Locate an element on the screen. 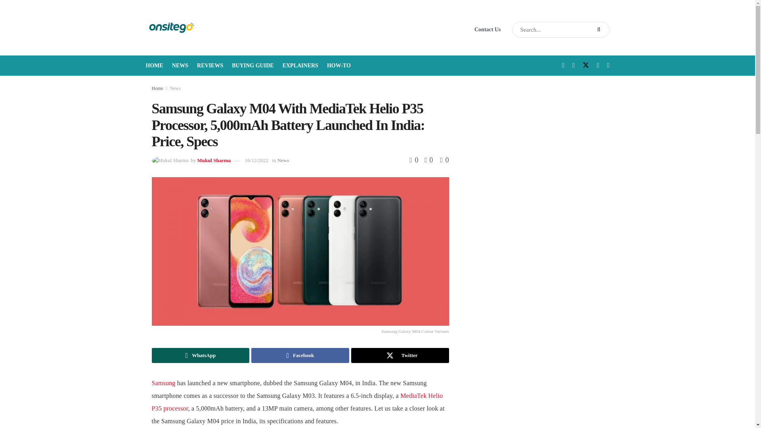  Facebook is located at coordinates (300, 355).